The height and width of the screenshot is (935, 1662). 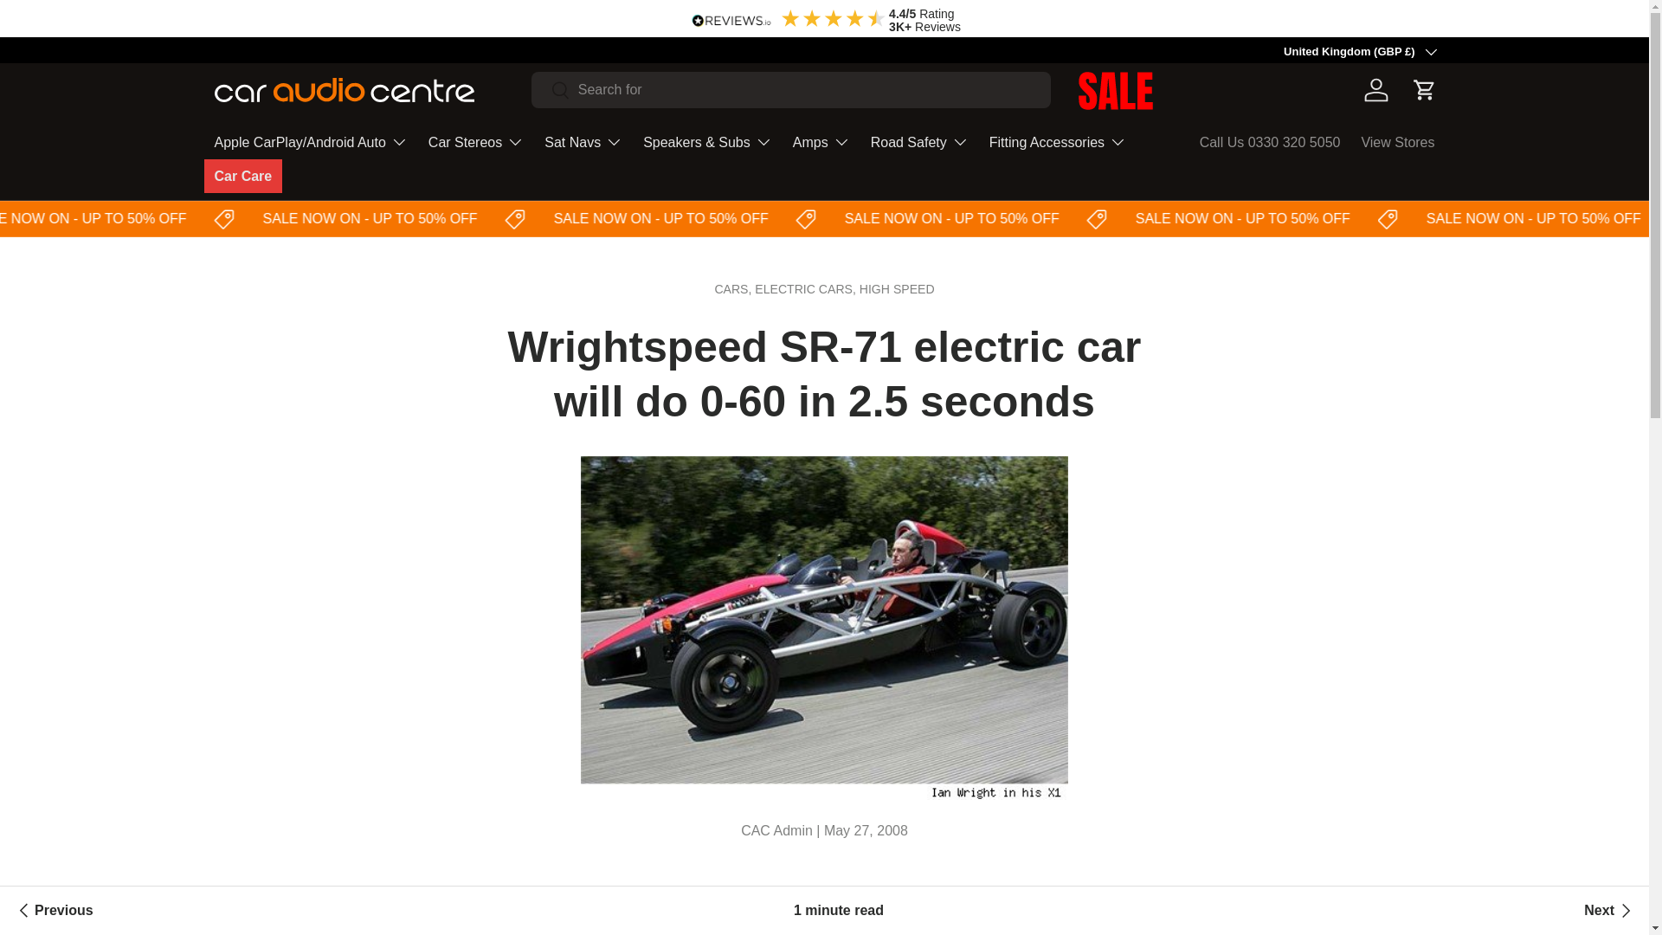 What do you see at coordinates (824, 909) in the screenshot?
I see `Wrightspeed SR-71` at bounding box center [824, 909].